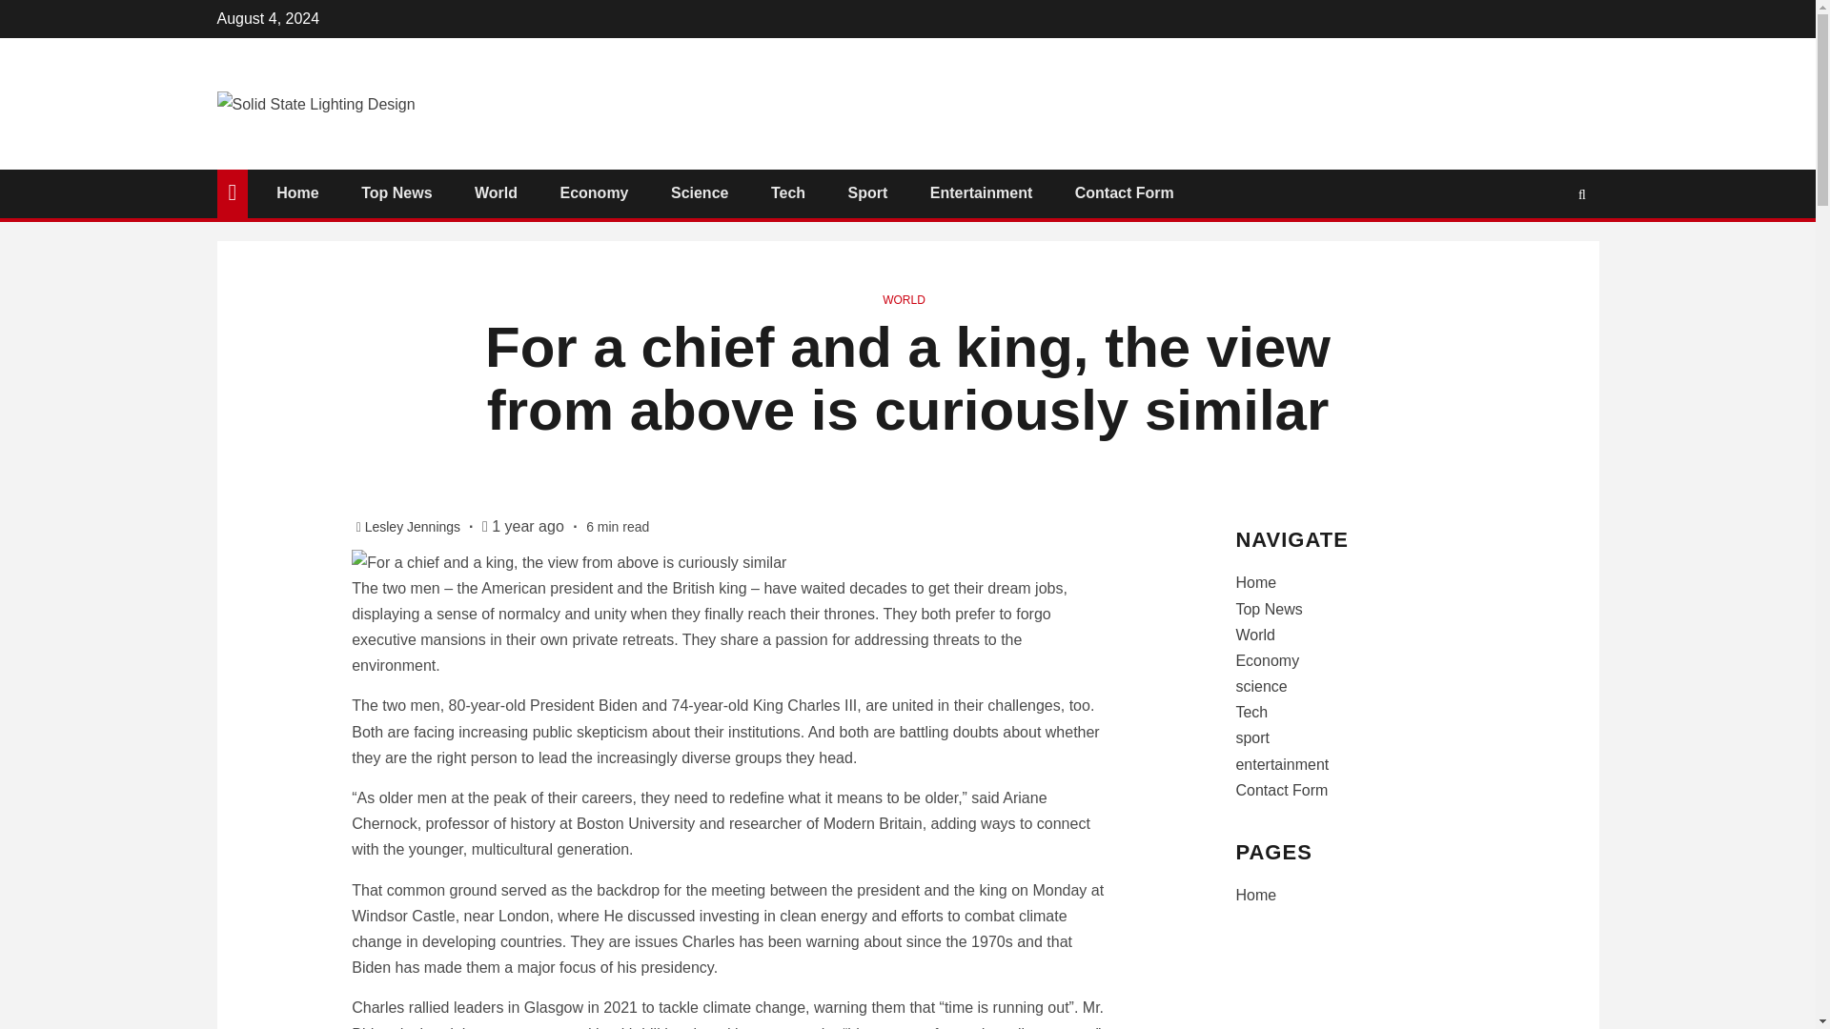 Image resolution: width=1830 pixels, height=1029 pixels. What do you see at coordinates (982, 192) in the screenshot?
I see `Entertainment` at bounding box center [982, 192].